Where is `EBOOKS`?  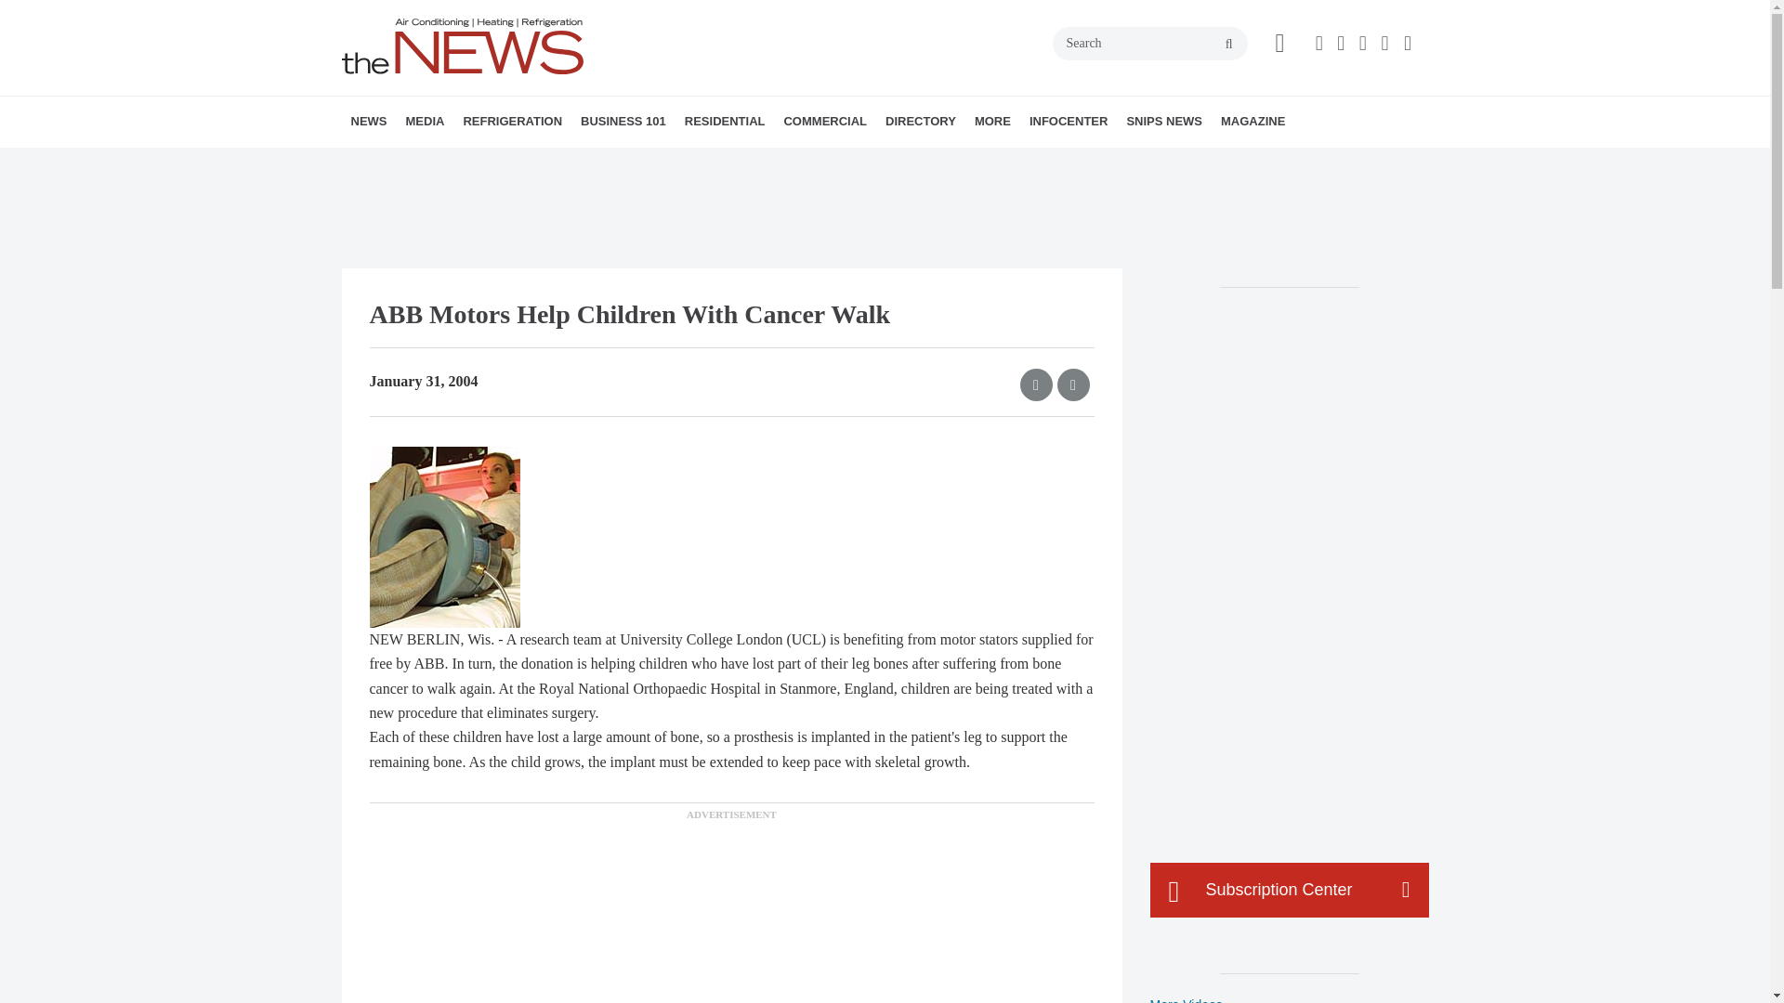 EBOOKS is located at coordinates (542, 163).